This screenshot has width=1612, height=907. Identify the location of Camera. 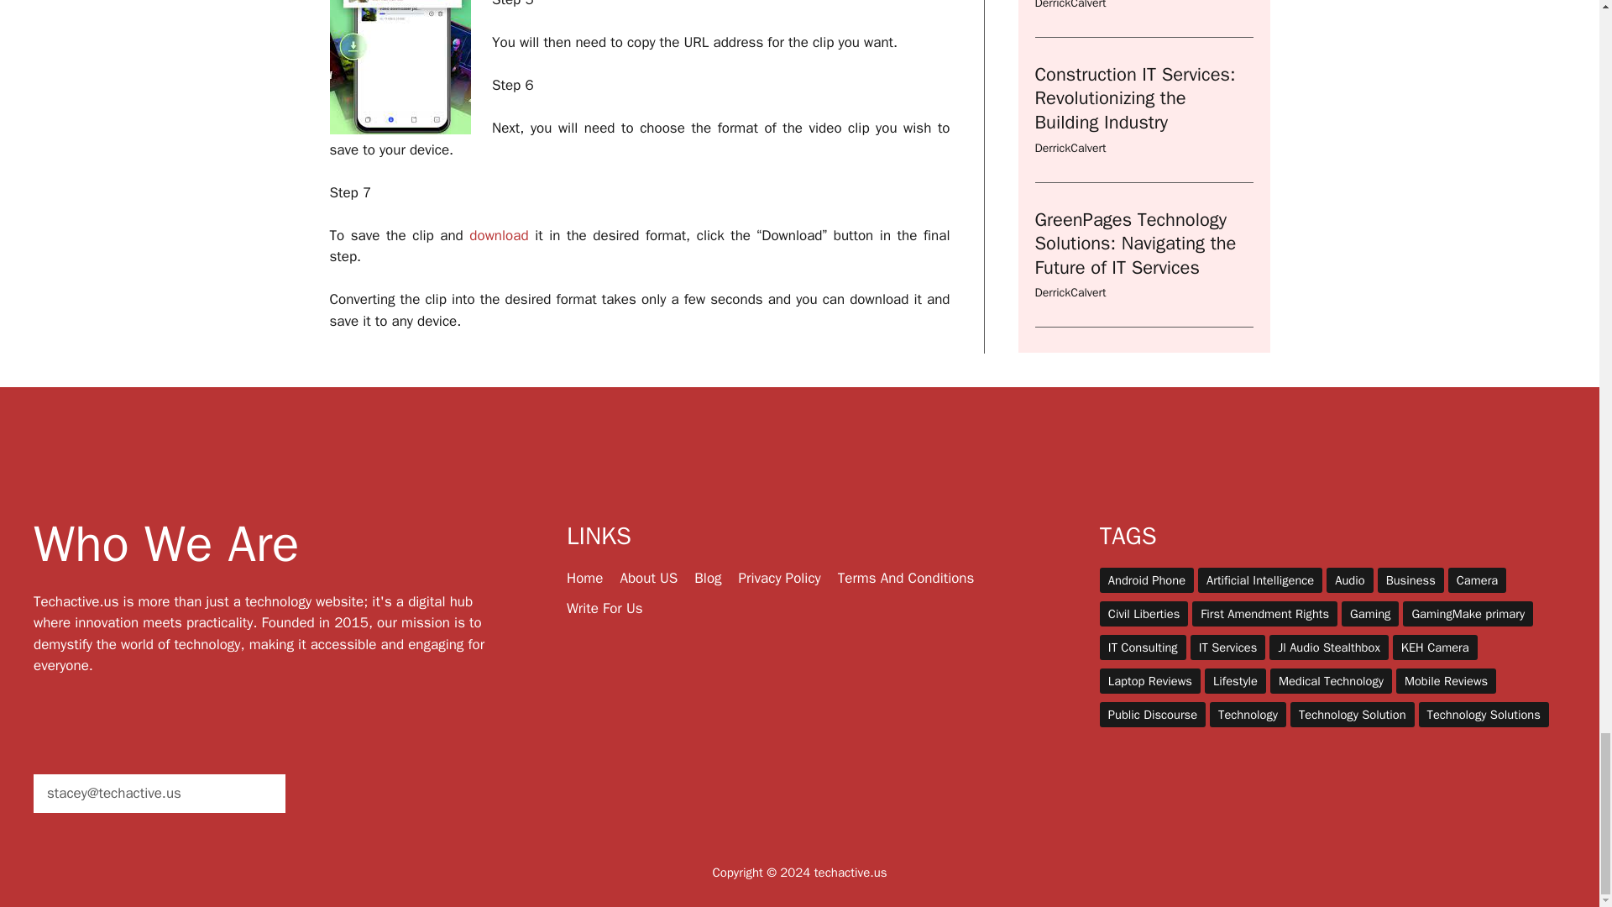
(1476, 580).